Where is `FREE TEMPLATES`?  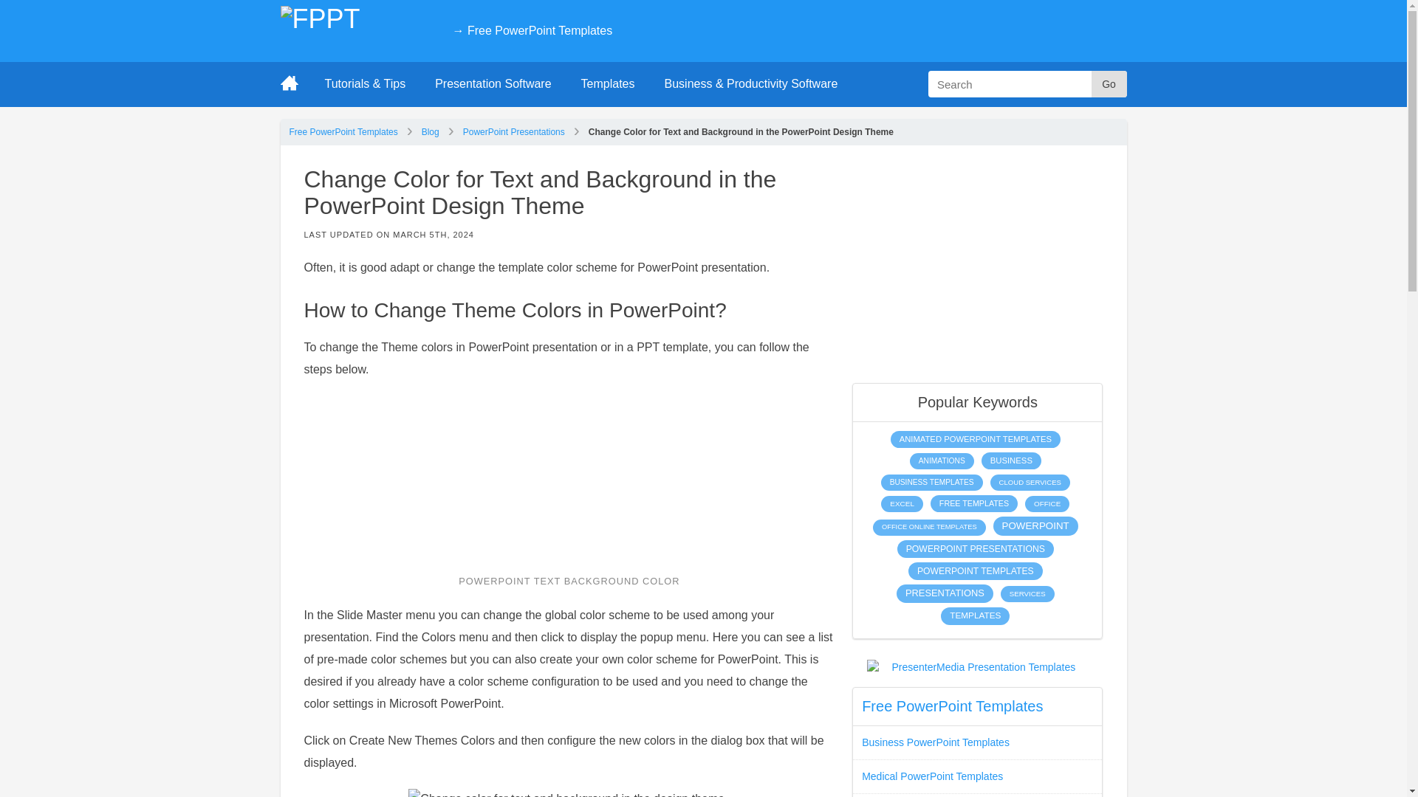 FREE TEMPLATES is located at coordinates (973, 503).